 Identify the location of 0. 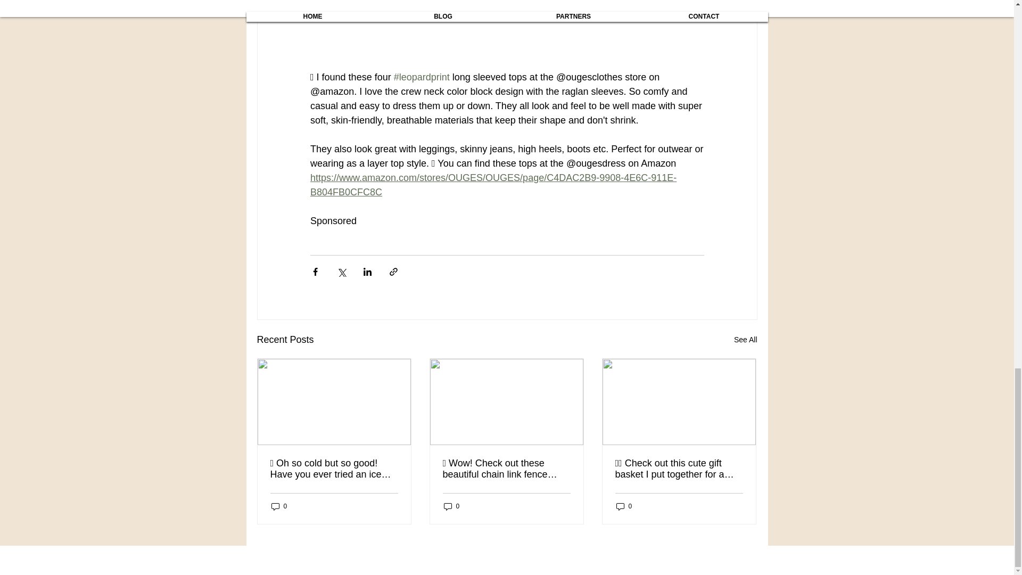
(279, 506).